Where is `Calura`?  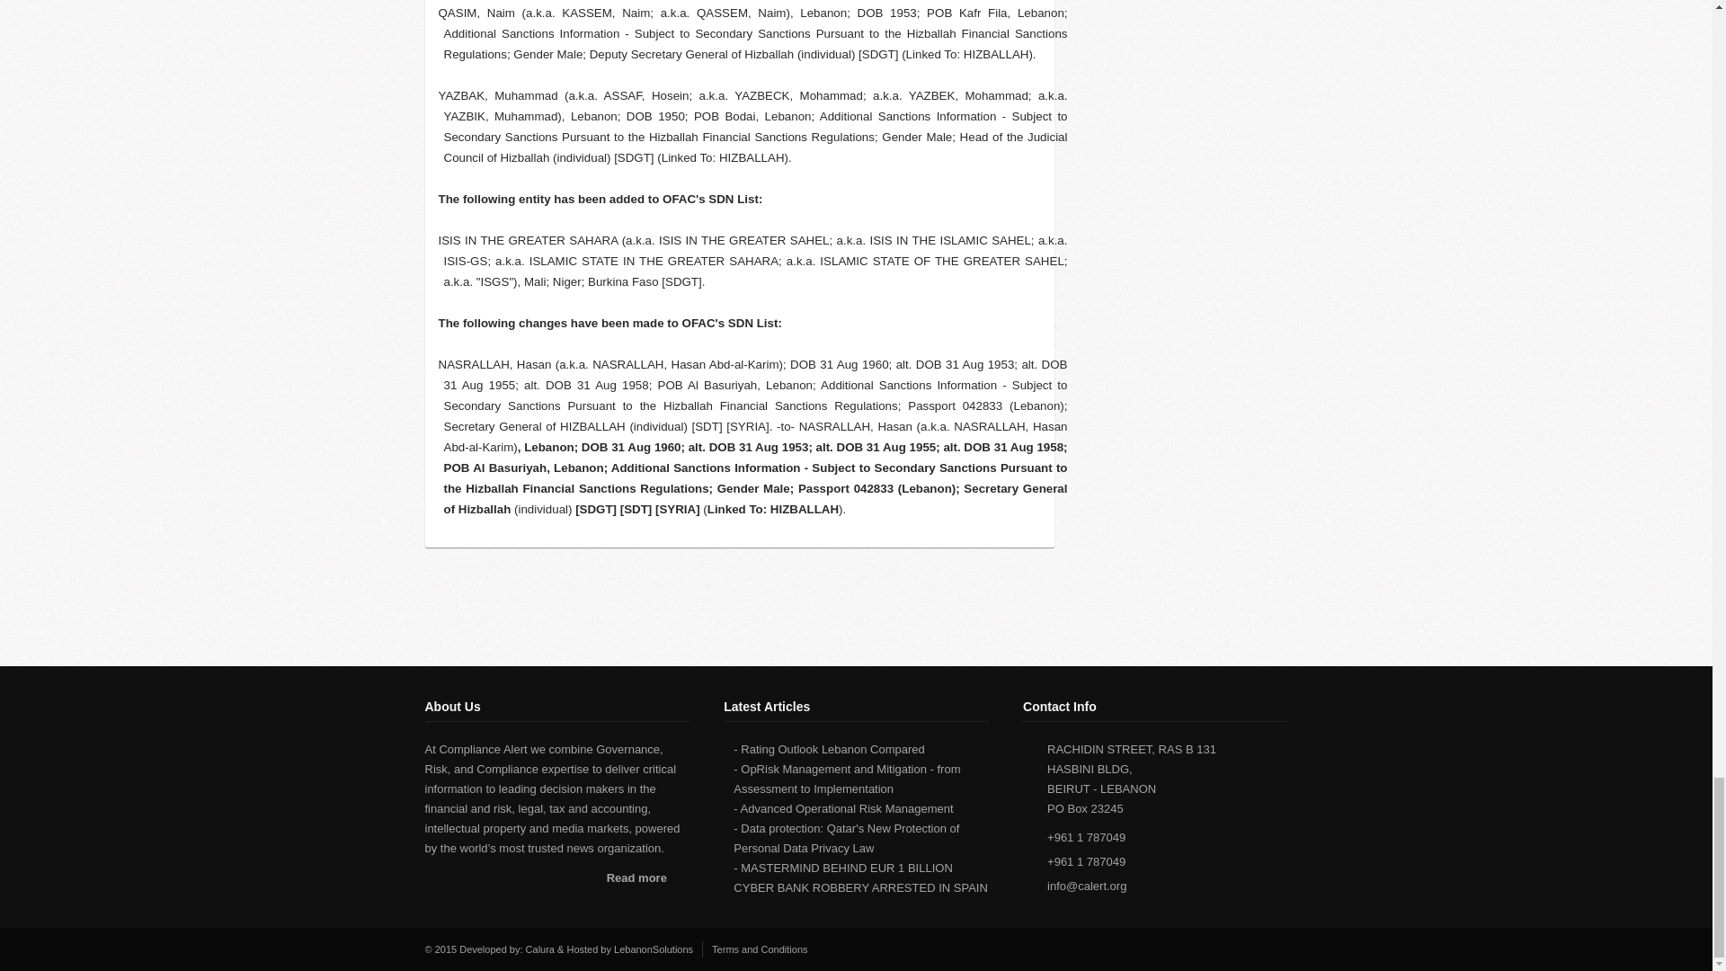 Calura is located at coordinates (539, 949).